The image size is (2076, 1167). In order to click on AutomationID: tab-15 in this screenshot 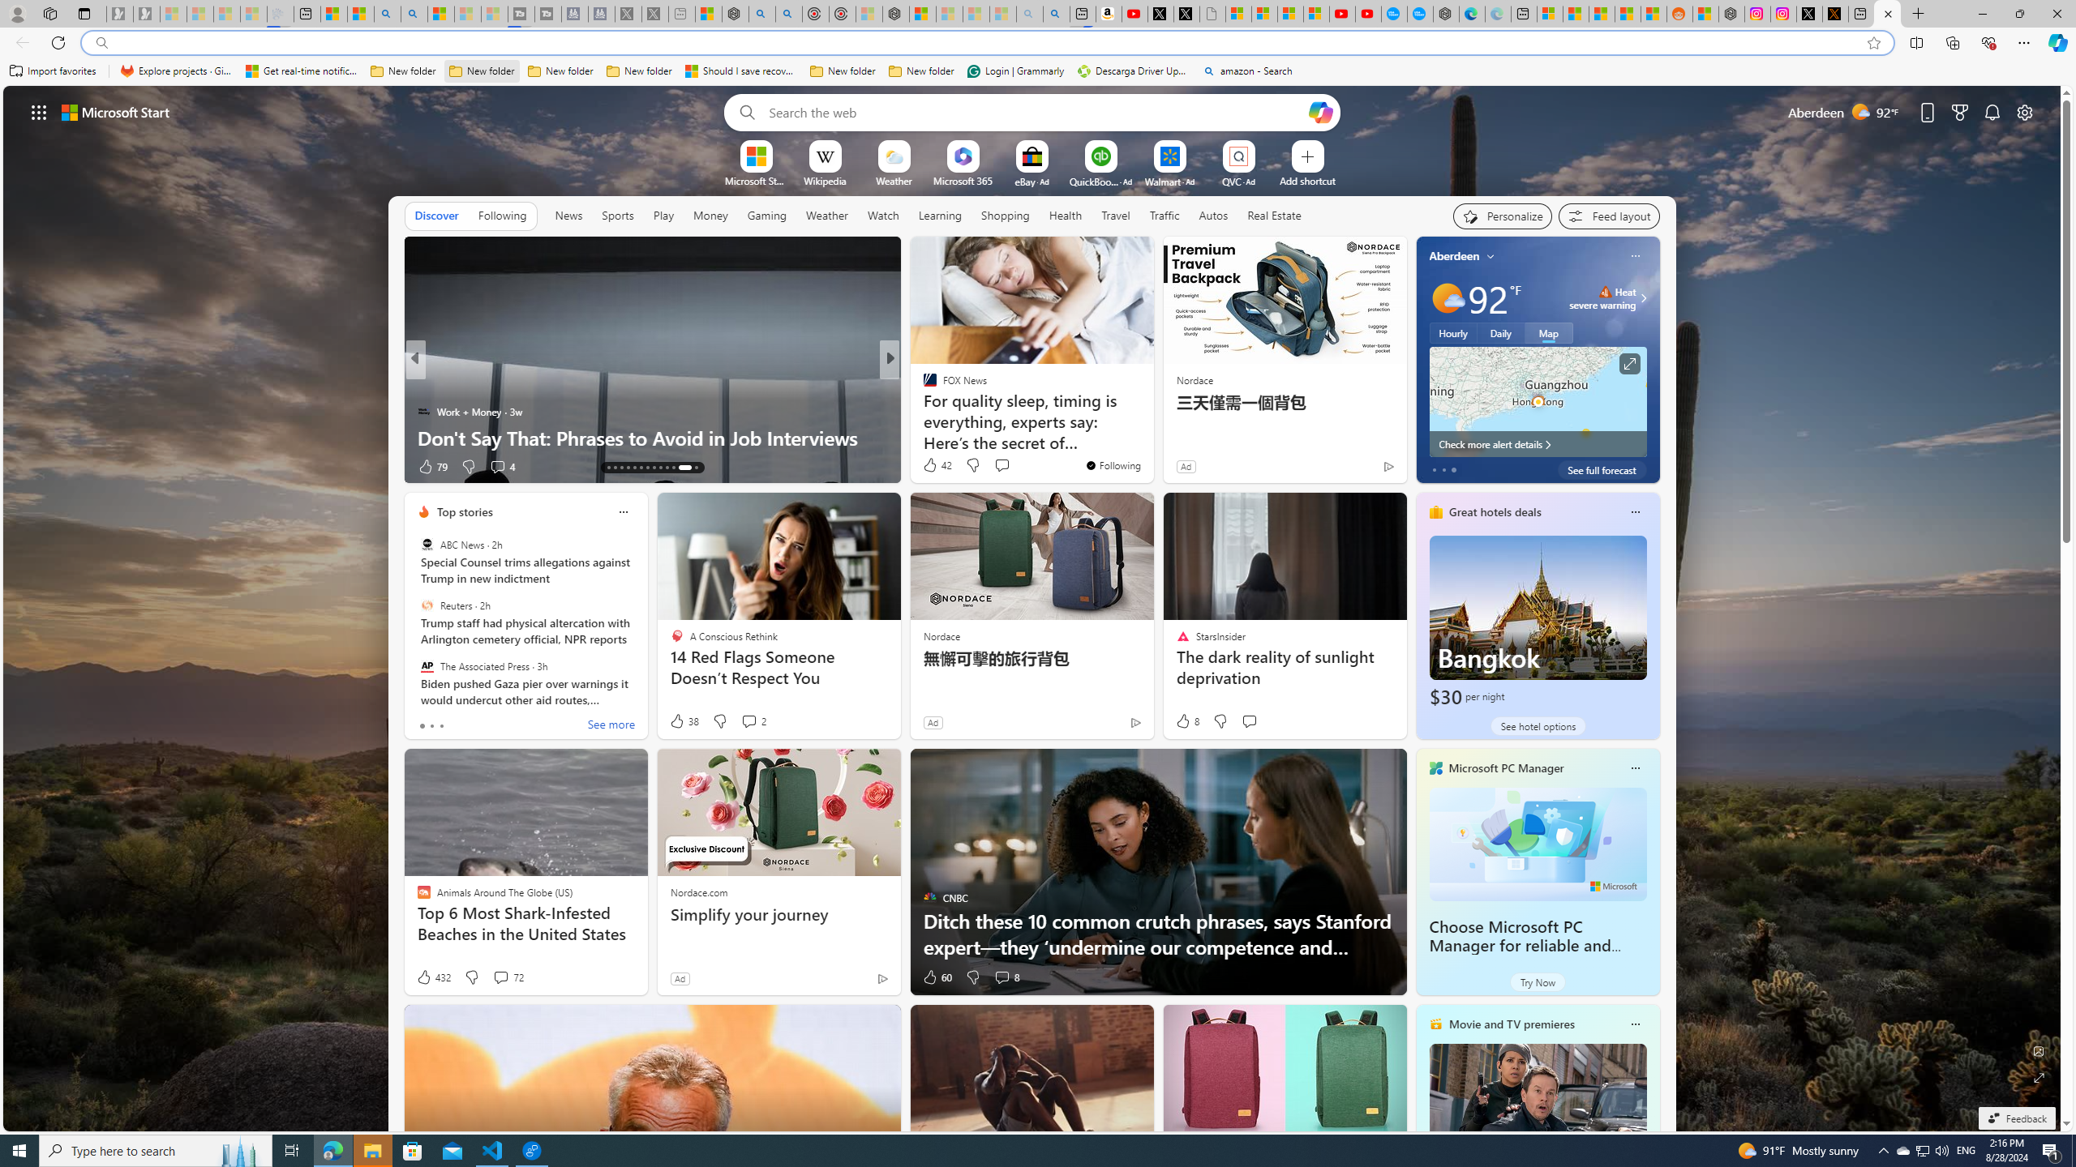, I will do `click(621, 468)`.